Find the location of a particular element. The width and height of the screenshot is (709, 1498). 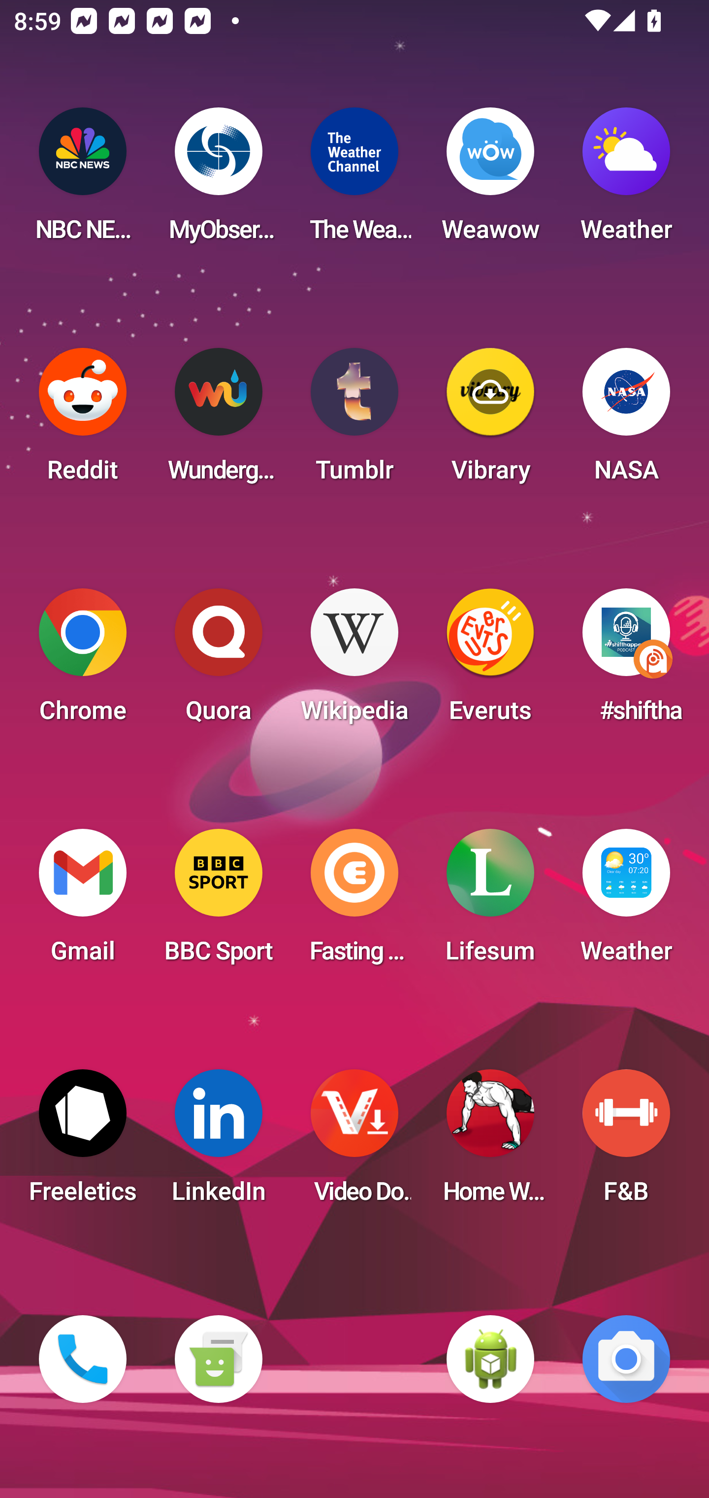

Weawow is located at coordinates (490, 180).